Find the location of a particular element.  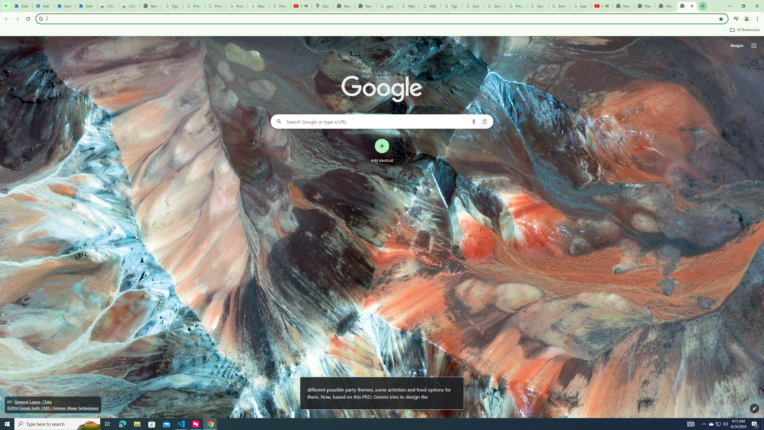

Chrome Web Store is located at coordinates (107, 6).